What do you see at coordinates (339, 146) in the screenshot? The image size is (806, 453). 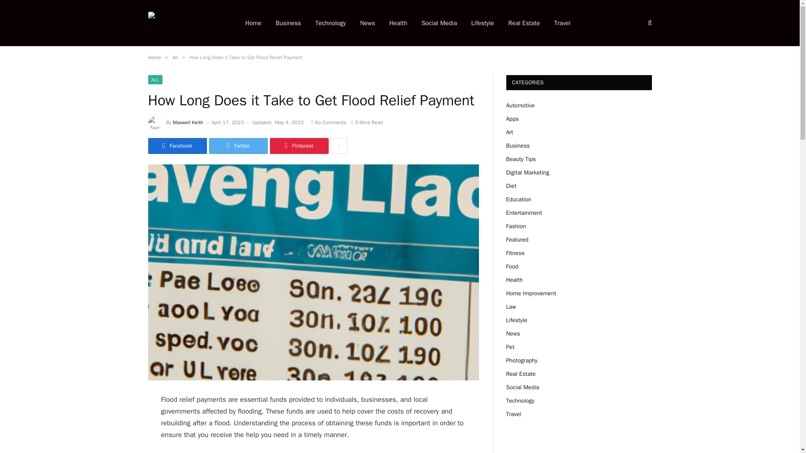 I see `Show More Social Sharing` at bounding box center [339, 146].